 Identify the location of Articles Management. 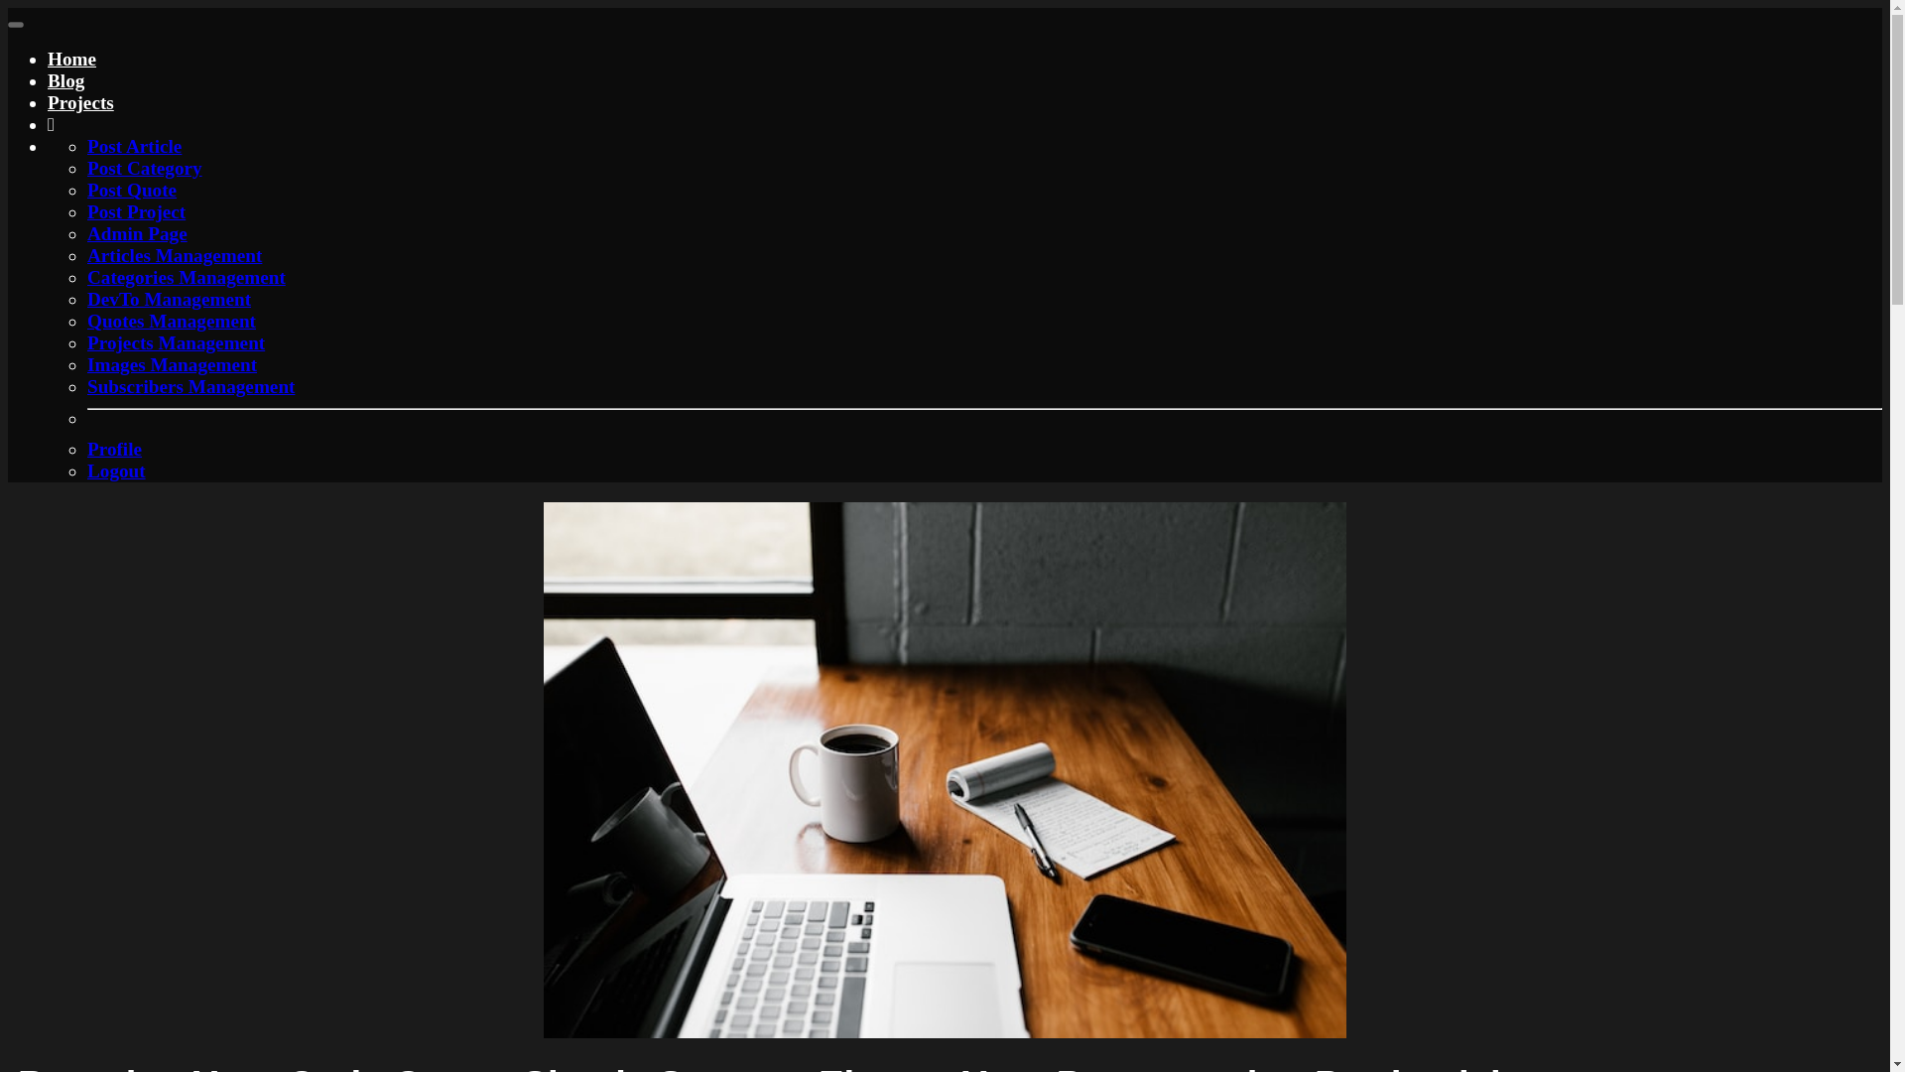
(175, 255).